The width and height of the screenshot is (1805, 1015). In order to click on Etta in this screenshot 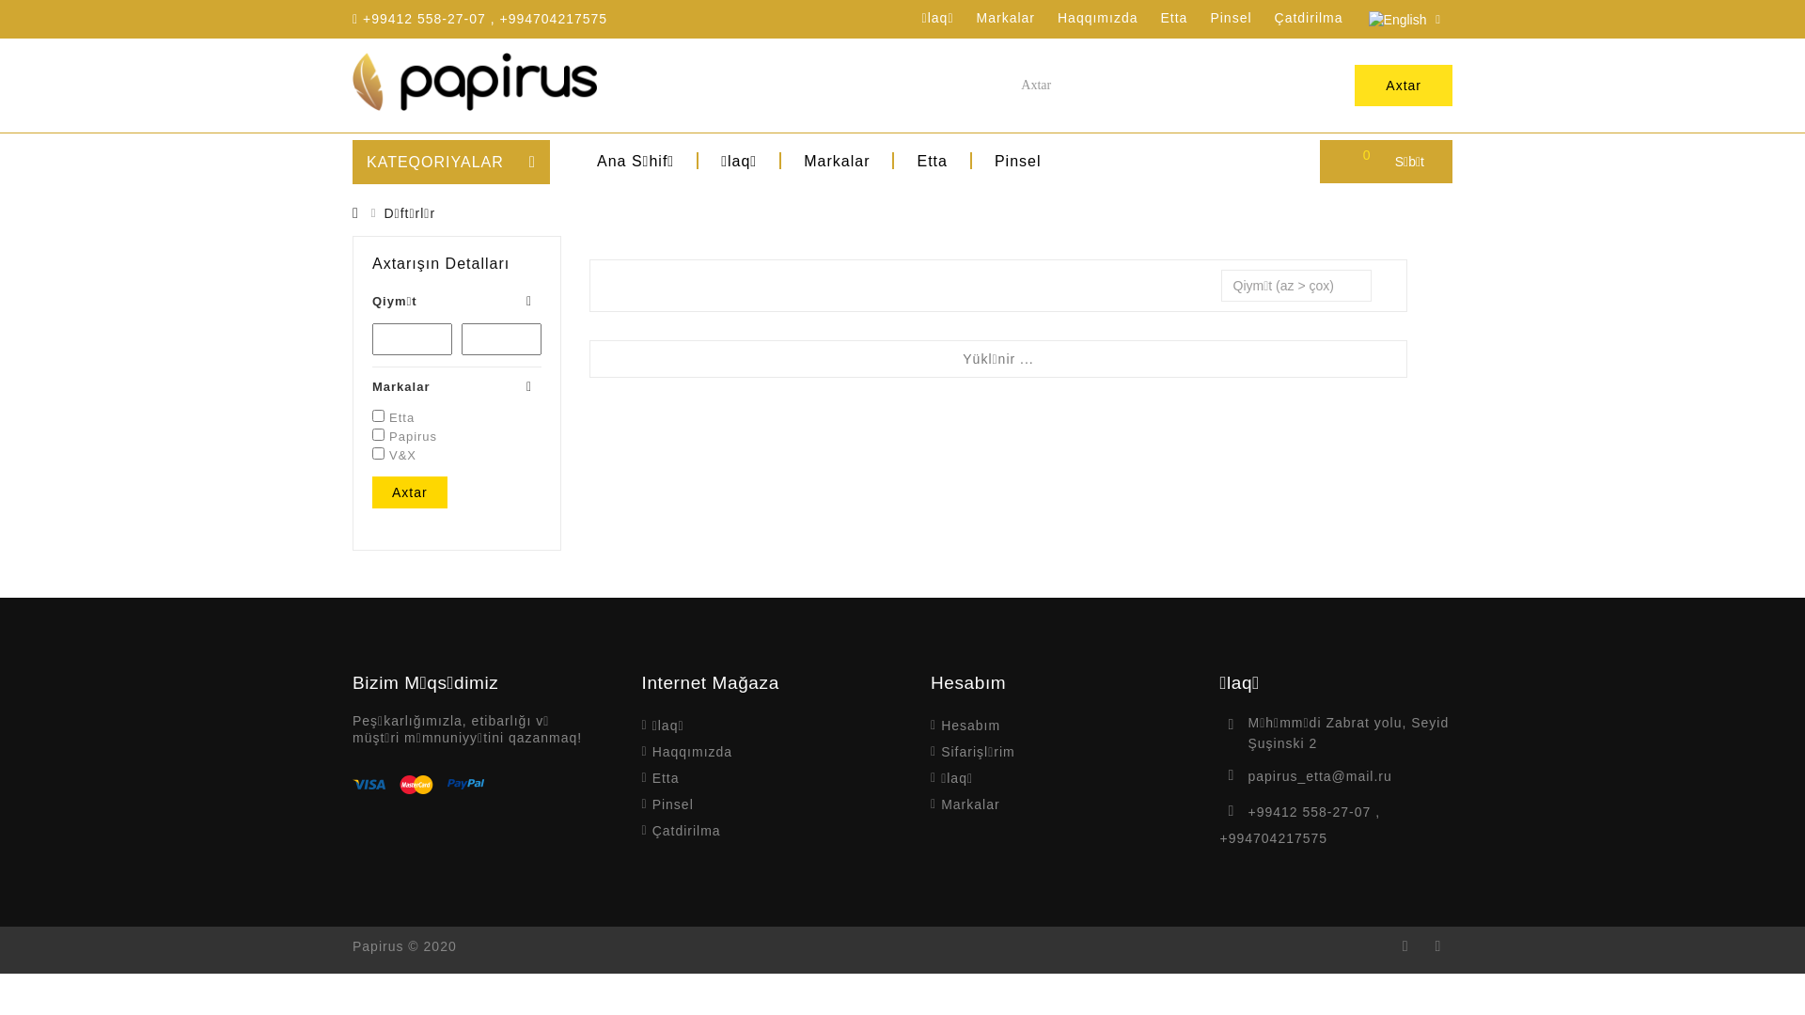, I will do `click(666, 778)`.